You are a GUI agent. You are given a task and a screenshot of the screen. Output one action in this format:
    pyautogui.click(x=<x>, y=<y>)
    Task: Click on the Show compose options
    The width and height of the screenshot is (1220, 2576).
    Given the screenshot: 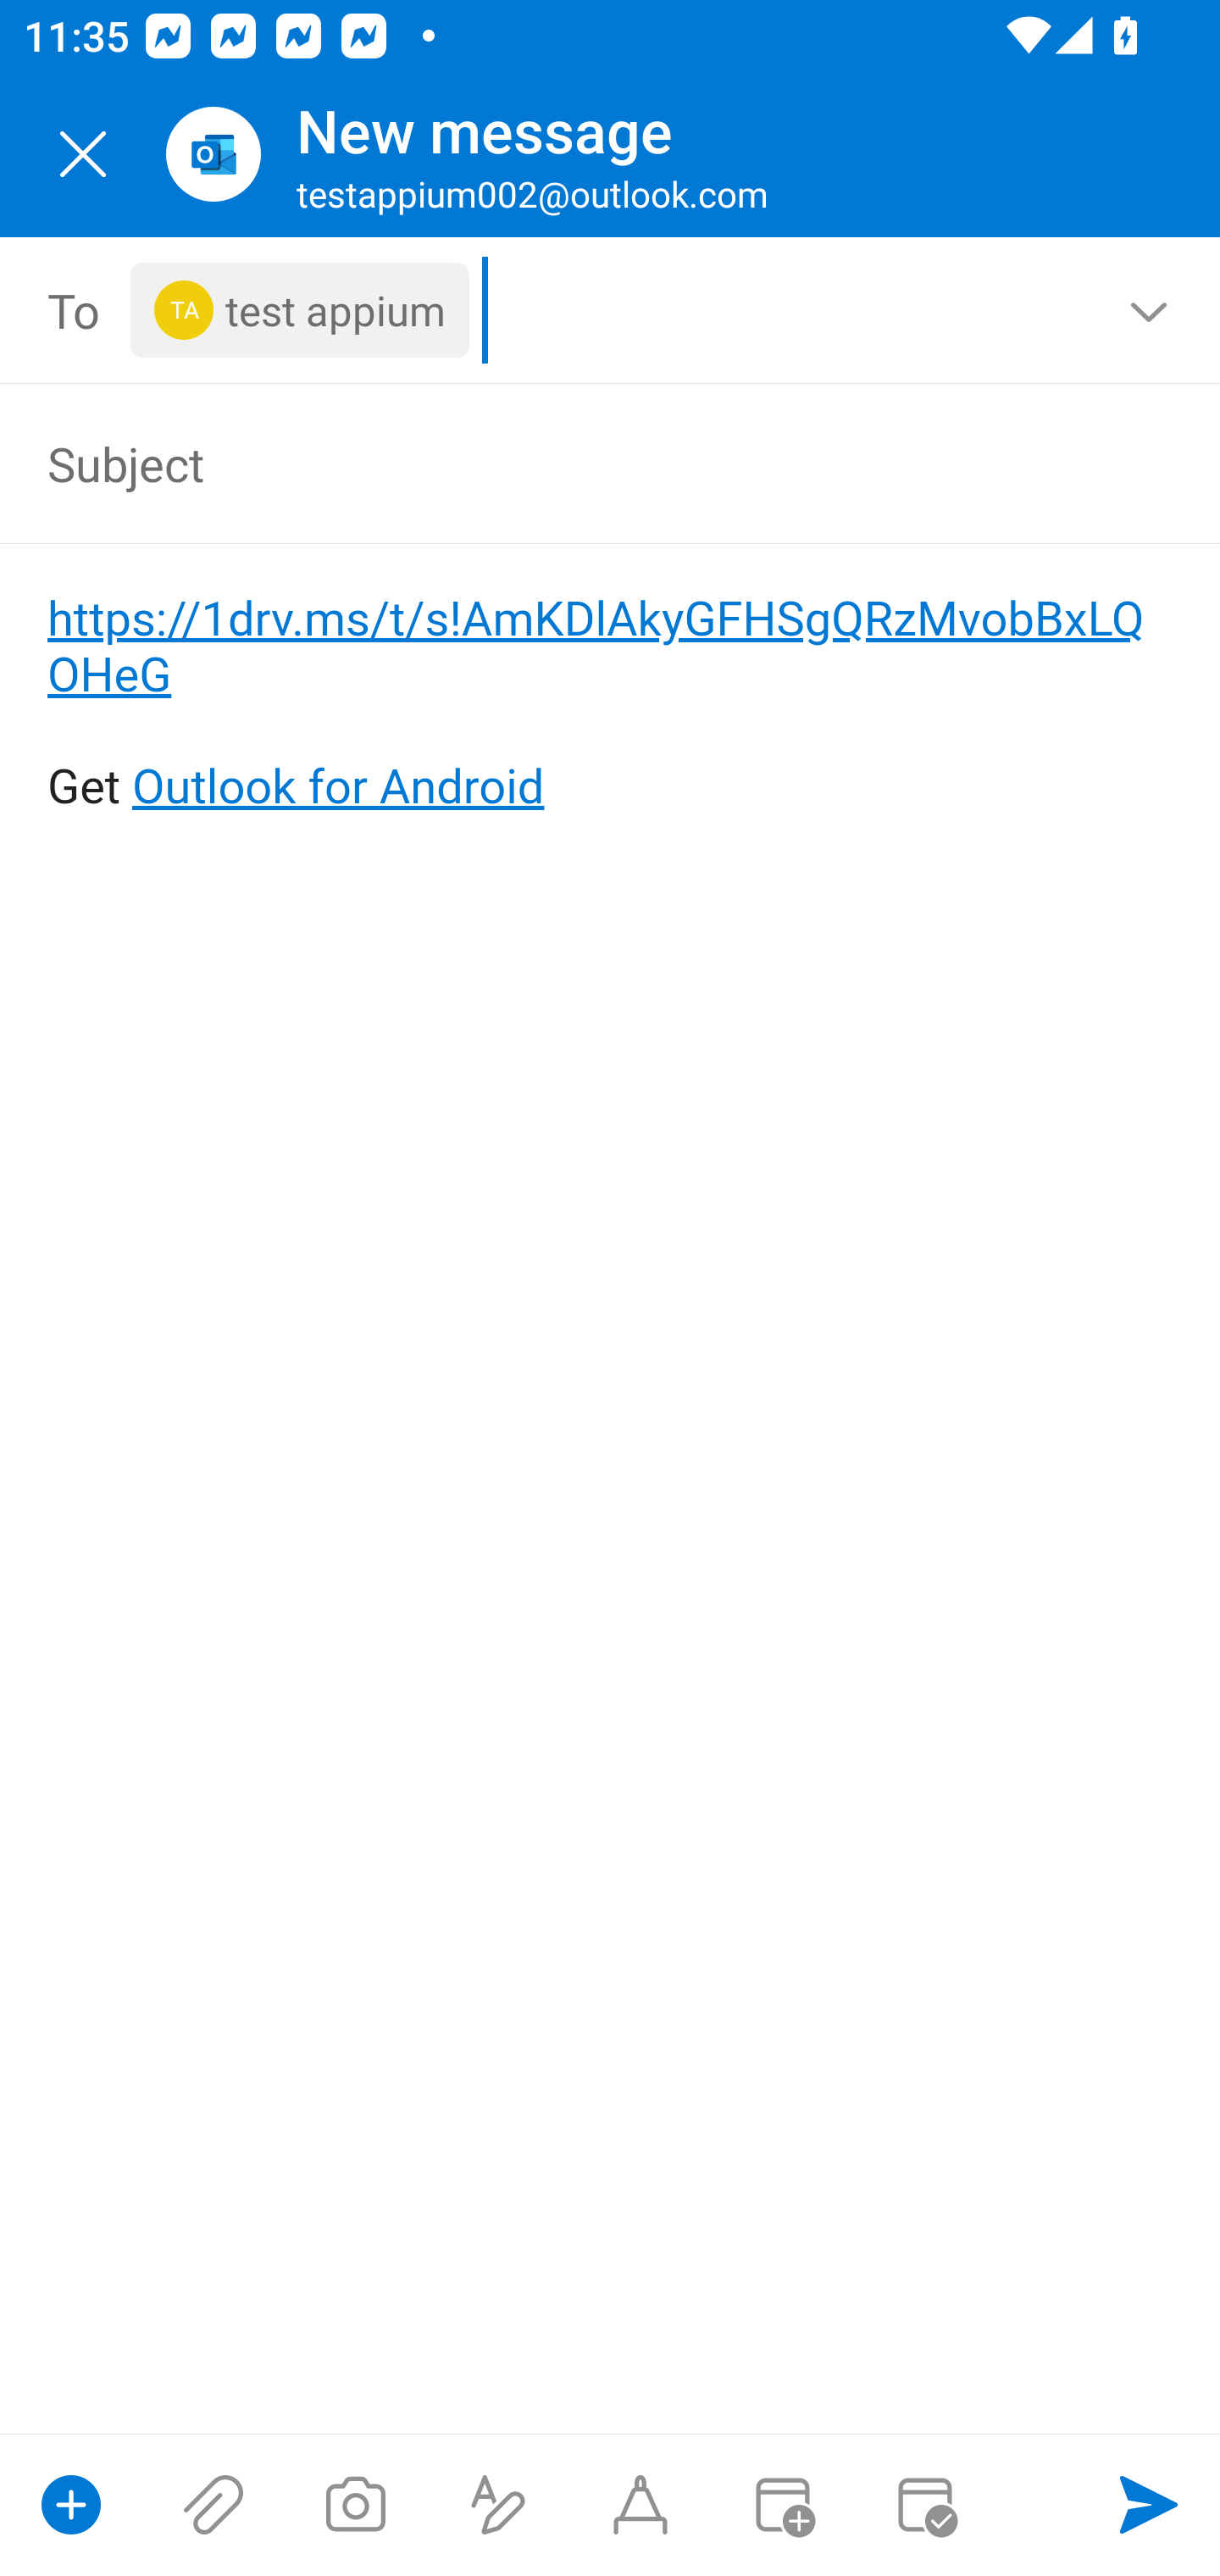 What is the action you would take?
    pyautogui.click(x=71, y=2505)
    